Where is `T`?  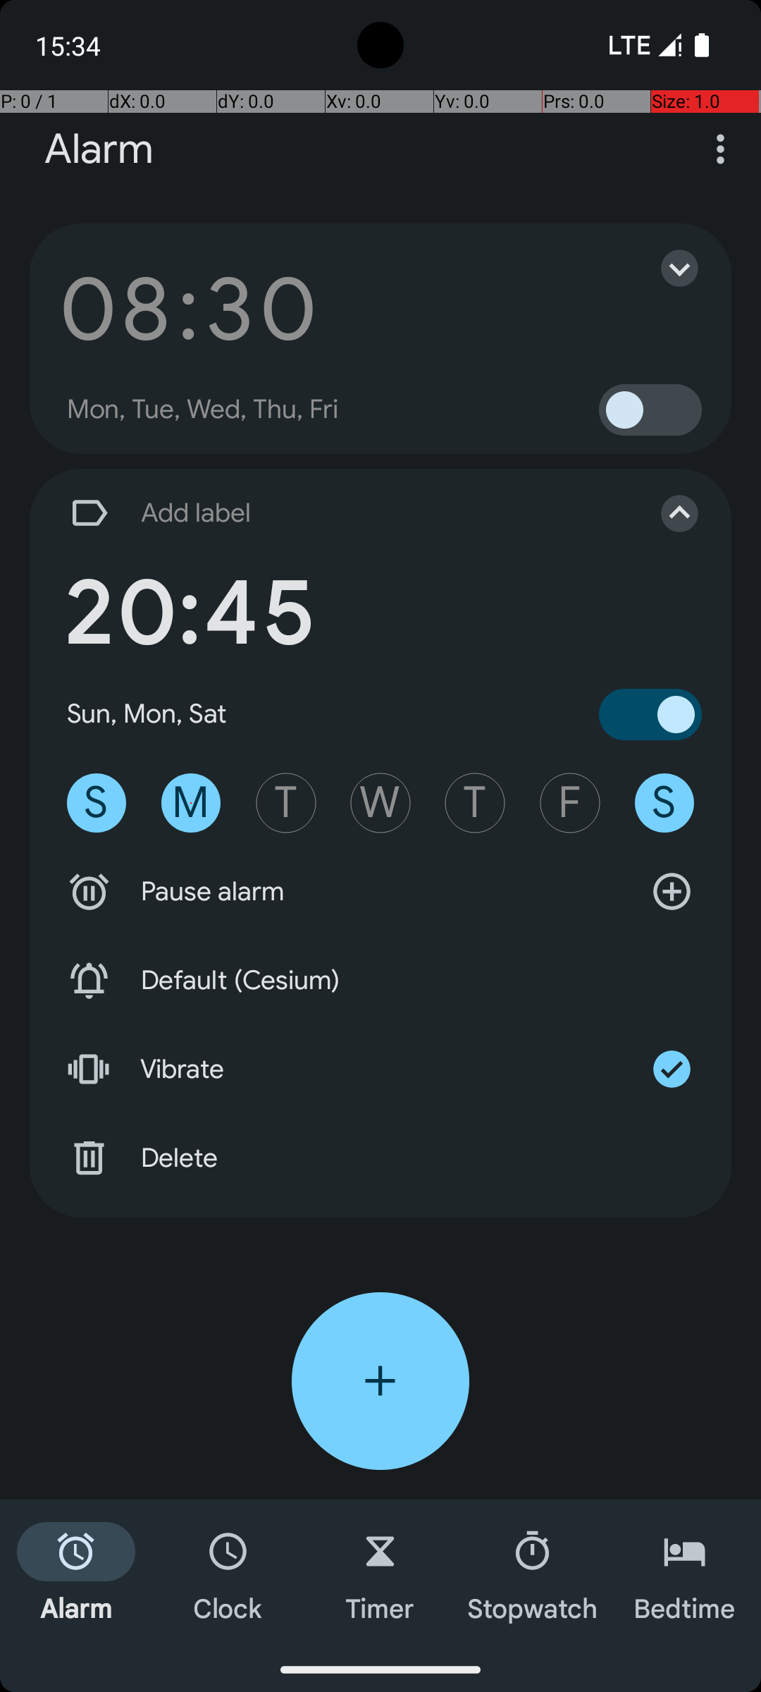
T is located at coordinates (286, 803).